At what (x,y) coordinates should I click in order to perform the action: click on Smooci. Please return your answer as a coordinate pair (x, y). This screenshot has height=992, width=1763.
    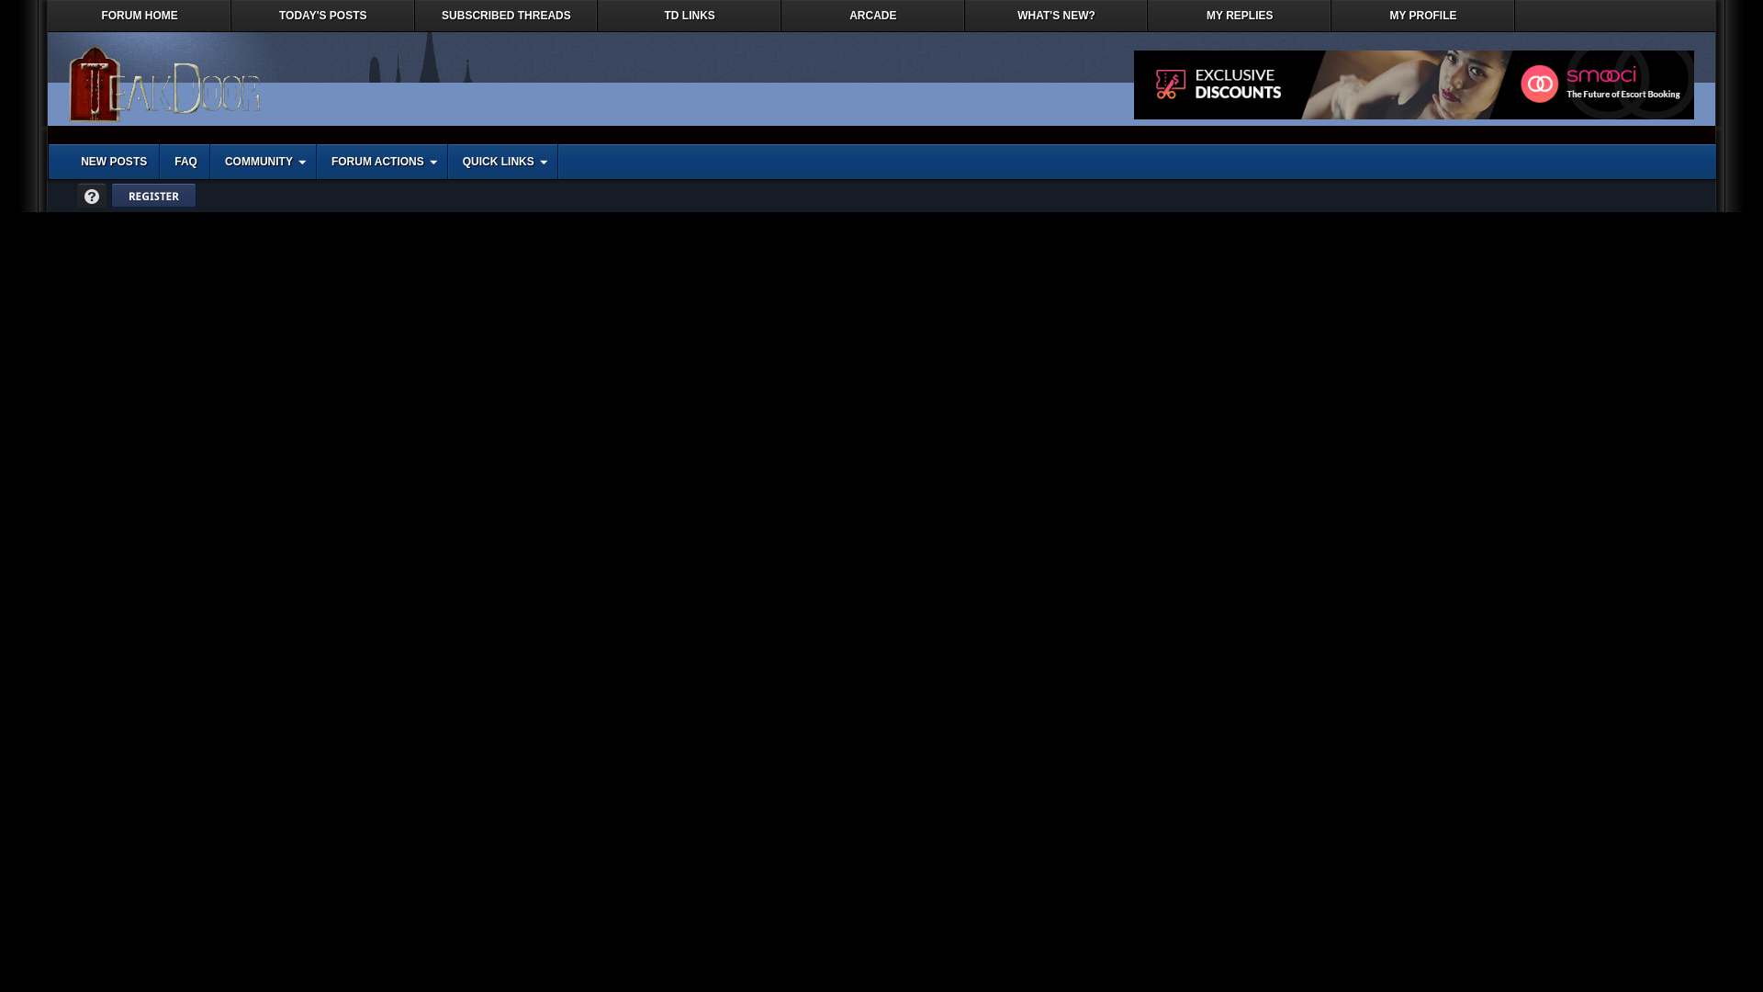
    Looking at the image, I should click on (1414, 85).